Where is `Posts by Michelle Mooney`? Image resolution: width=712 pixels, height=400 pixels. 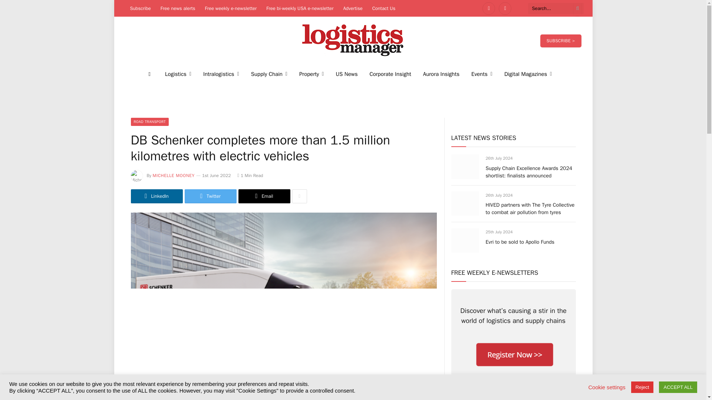 Posts by Michelle Mooney is located at coordinates (174, 175).